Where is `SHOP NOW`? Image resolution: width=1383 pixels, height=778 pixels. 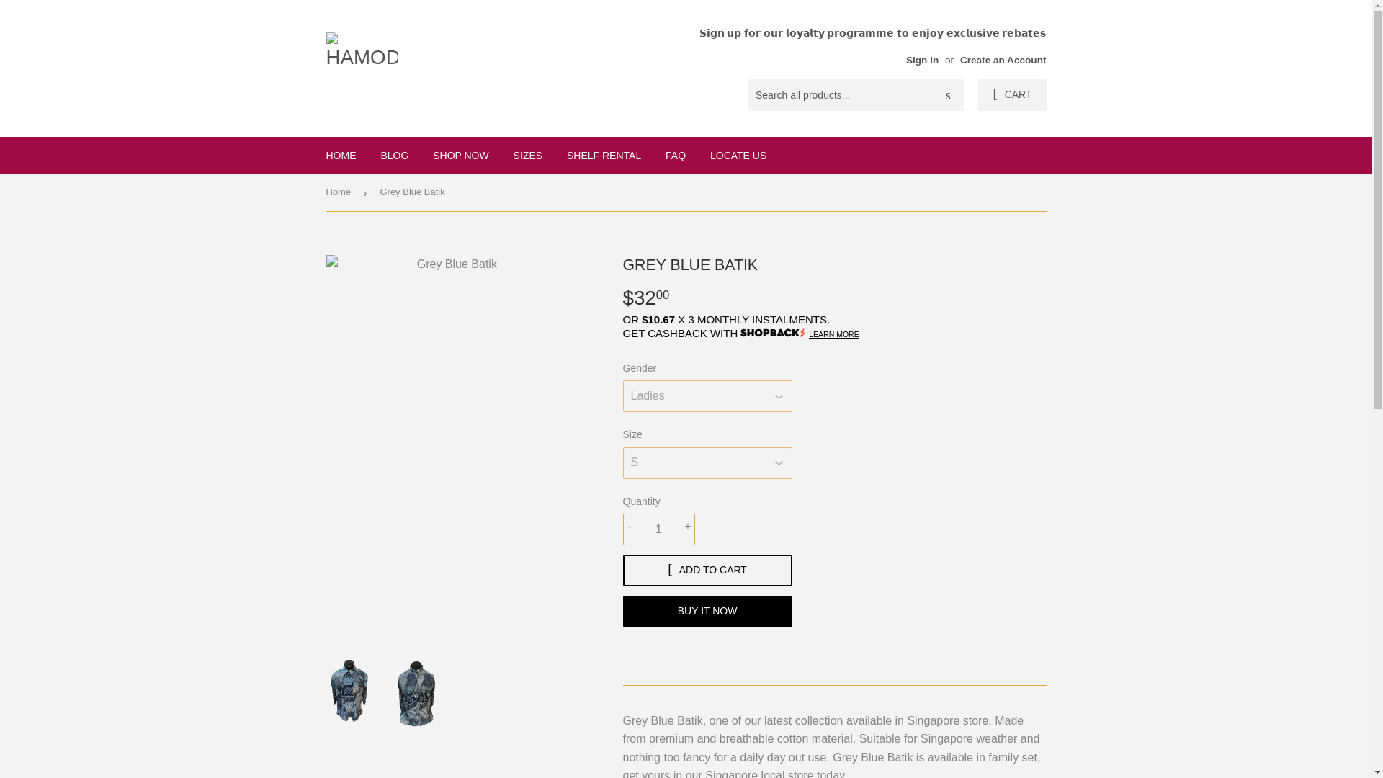
SHOP NOW is located at coordinates (460, 156).